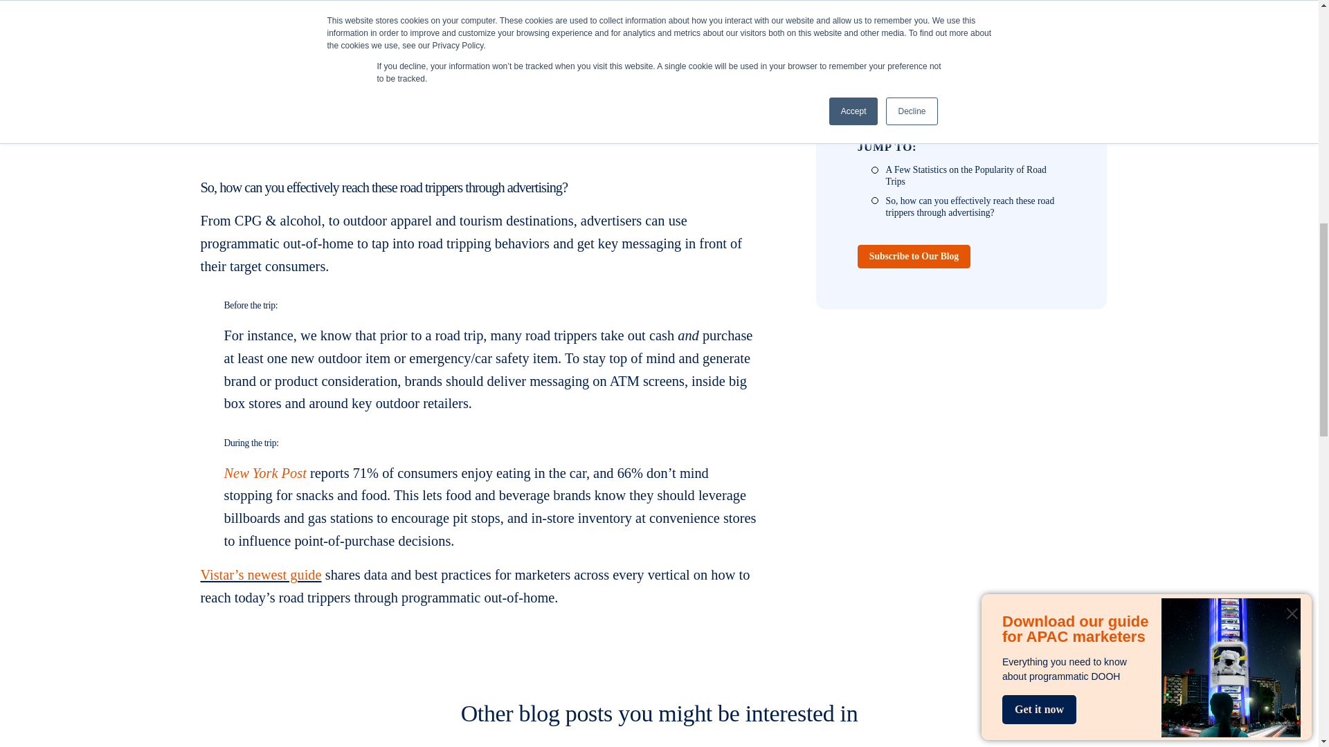 This screenshot has width=1329, height=747. Describe the element at coordinates (417, 52) in the screenshot. I see `The OAAA shares supporting research` at that location.